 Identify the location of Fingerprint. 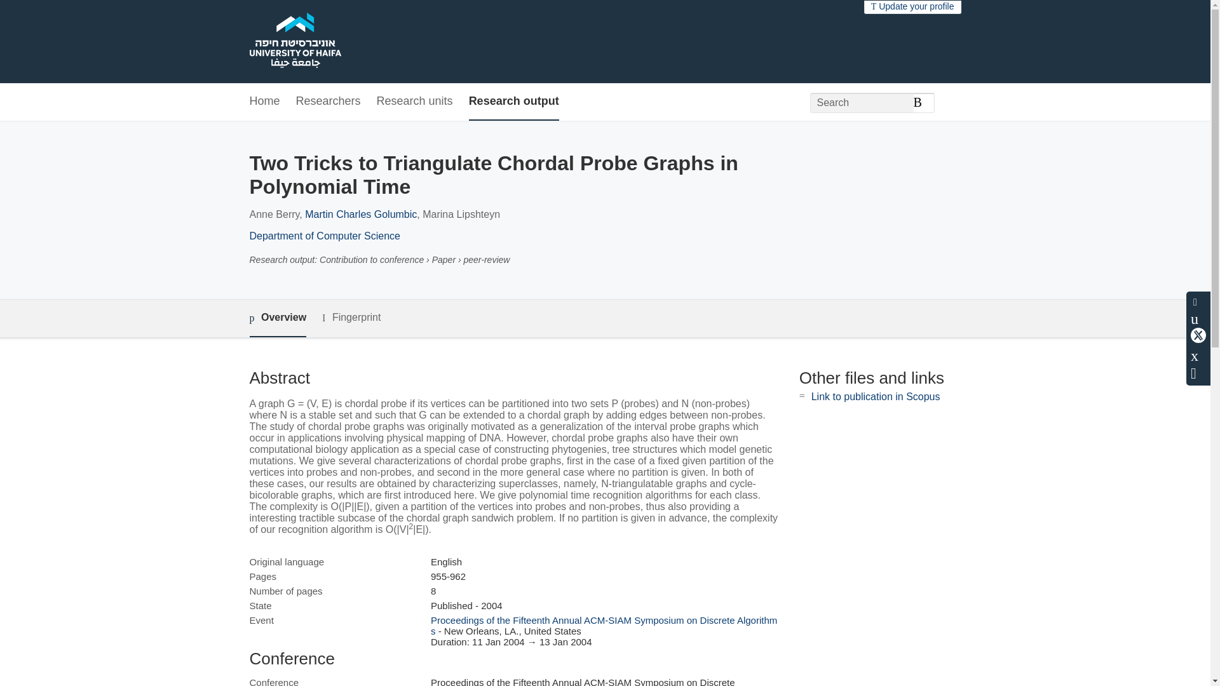
(351, 318).